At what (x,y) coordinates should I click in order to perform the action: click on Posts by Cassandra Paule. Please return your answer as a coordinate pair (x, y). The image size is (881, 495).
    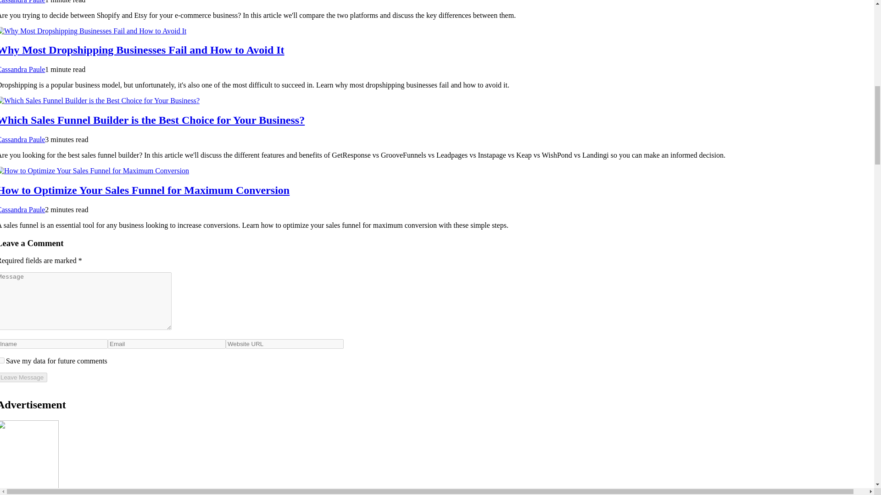
    Looking at the image, I should click on (22, 2).